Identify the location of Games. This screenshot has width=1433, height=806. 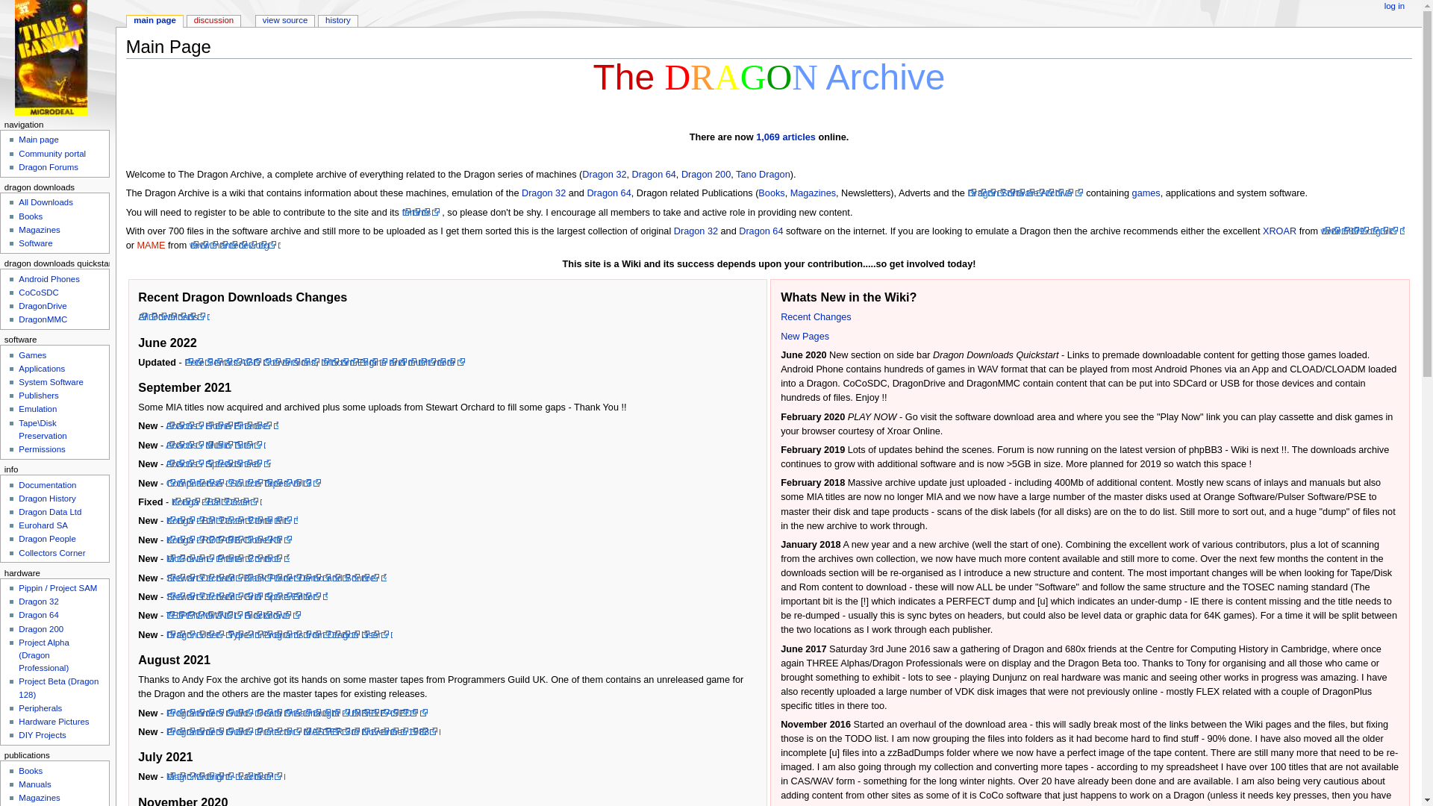
(1146, 193).